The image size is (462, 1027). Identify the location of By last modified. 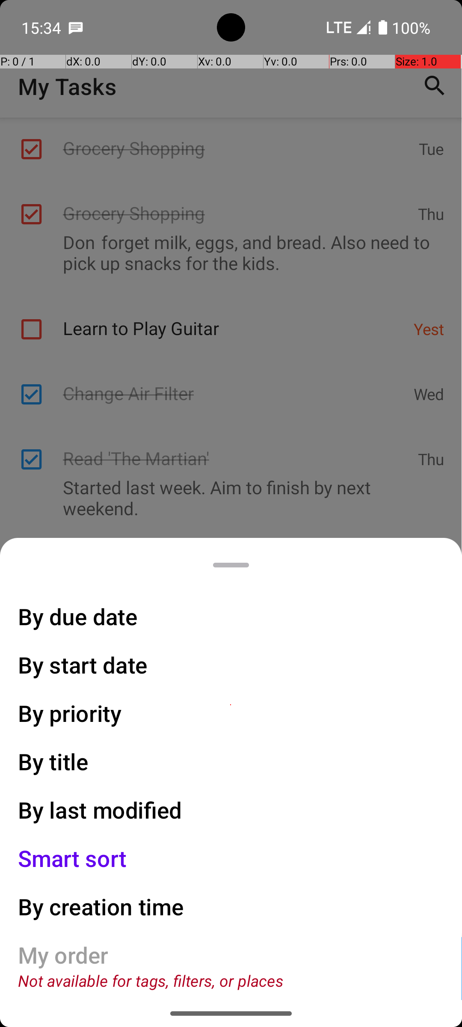
(100, 810).